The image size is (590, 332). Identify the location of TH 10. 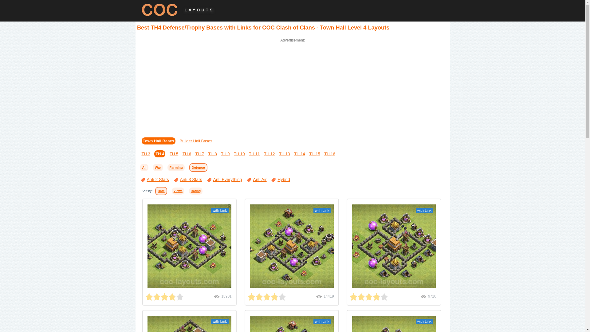
(239, 154).